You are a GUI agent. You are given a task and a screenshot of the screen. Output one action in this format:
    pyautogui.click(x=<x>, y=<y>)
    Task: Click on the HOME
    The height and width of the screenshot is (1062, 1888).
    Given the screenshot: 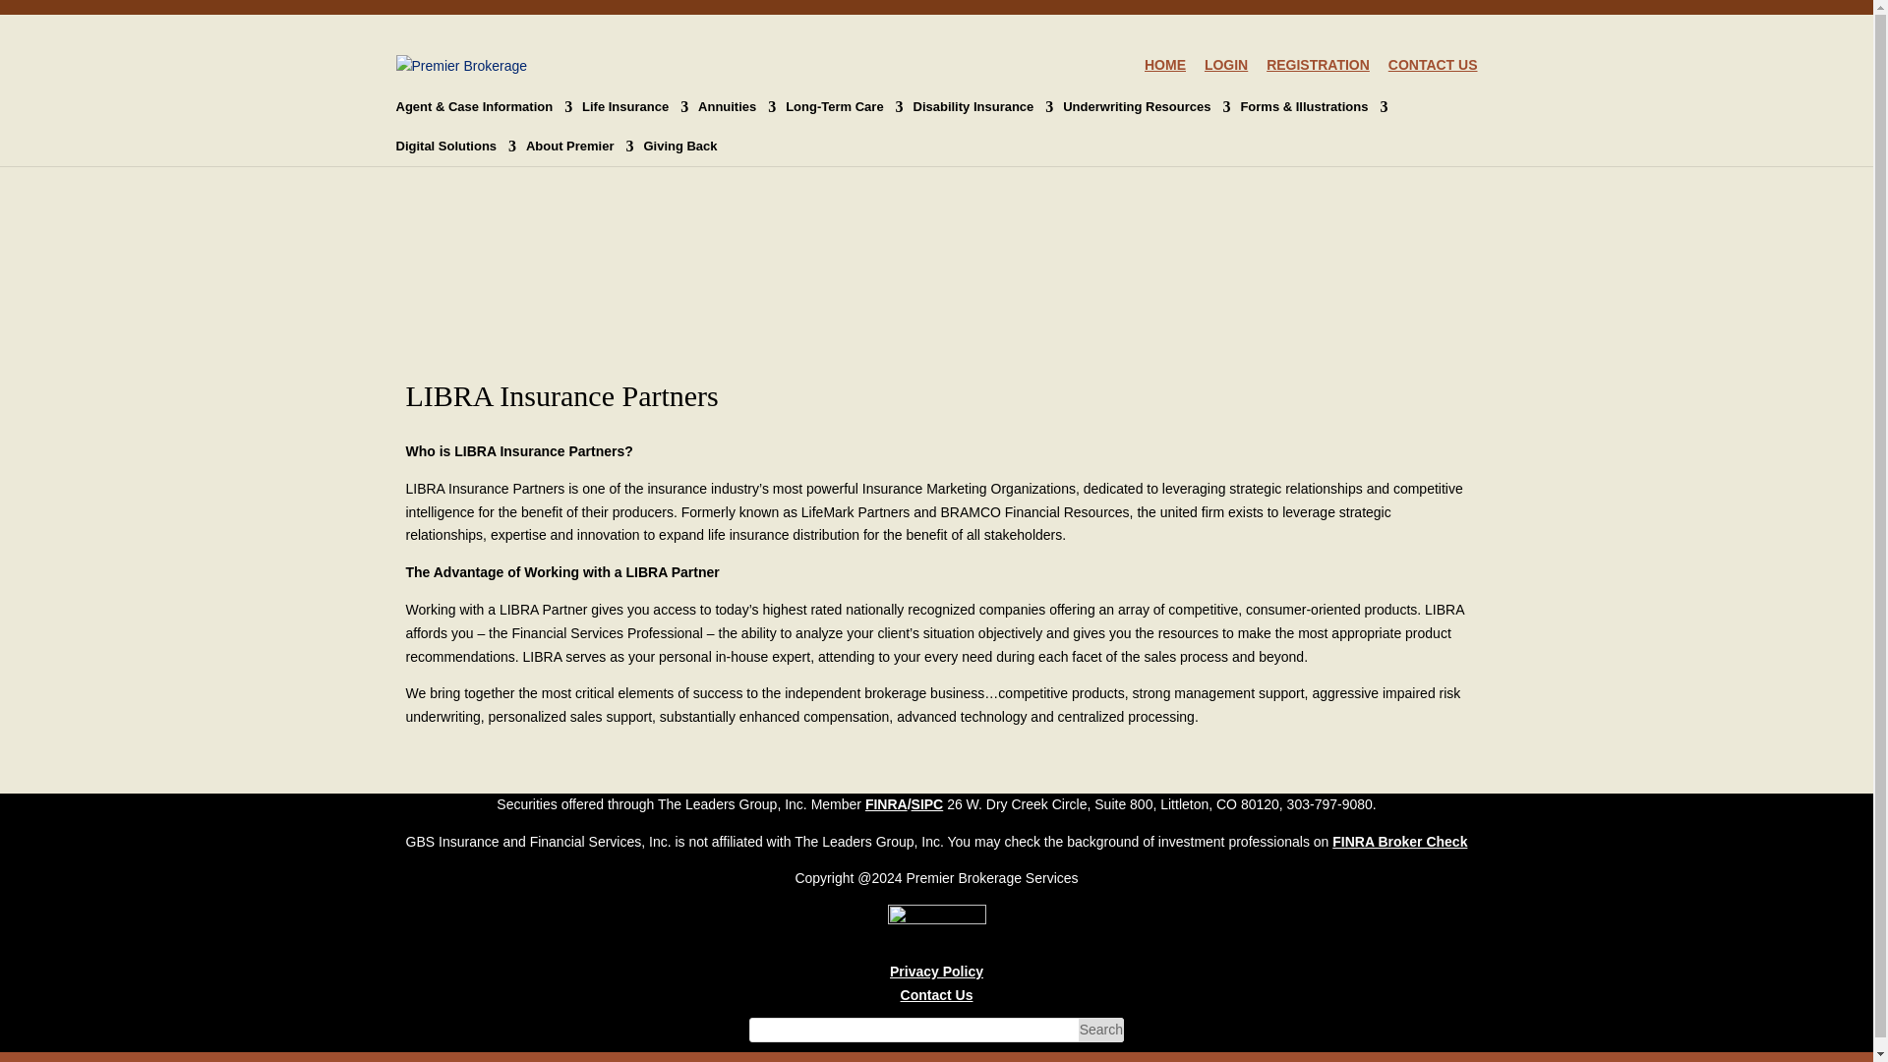 What is the action you would take?
    pyautogui.click(x=1164, y=71)
    